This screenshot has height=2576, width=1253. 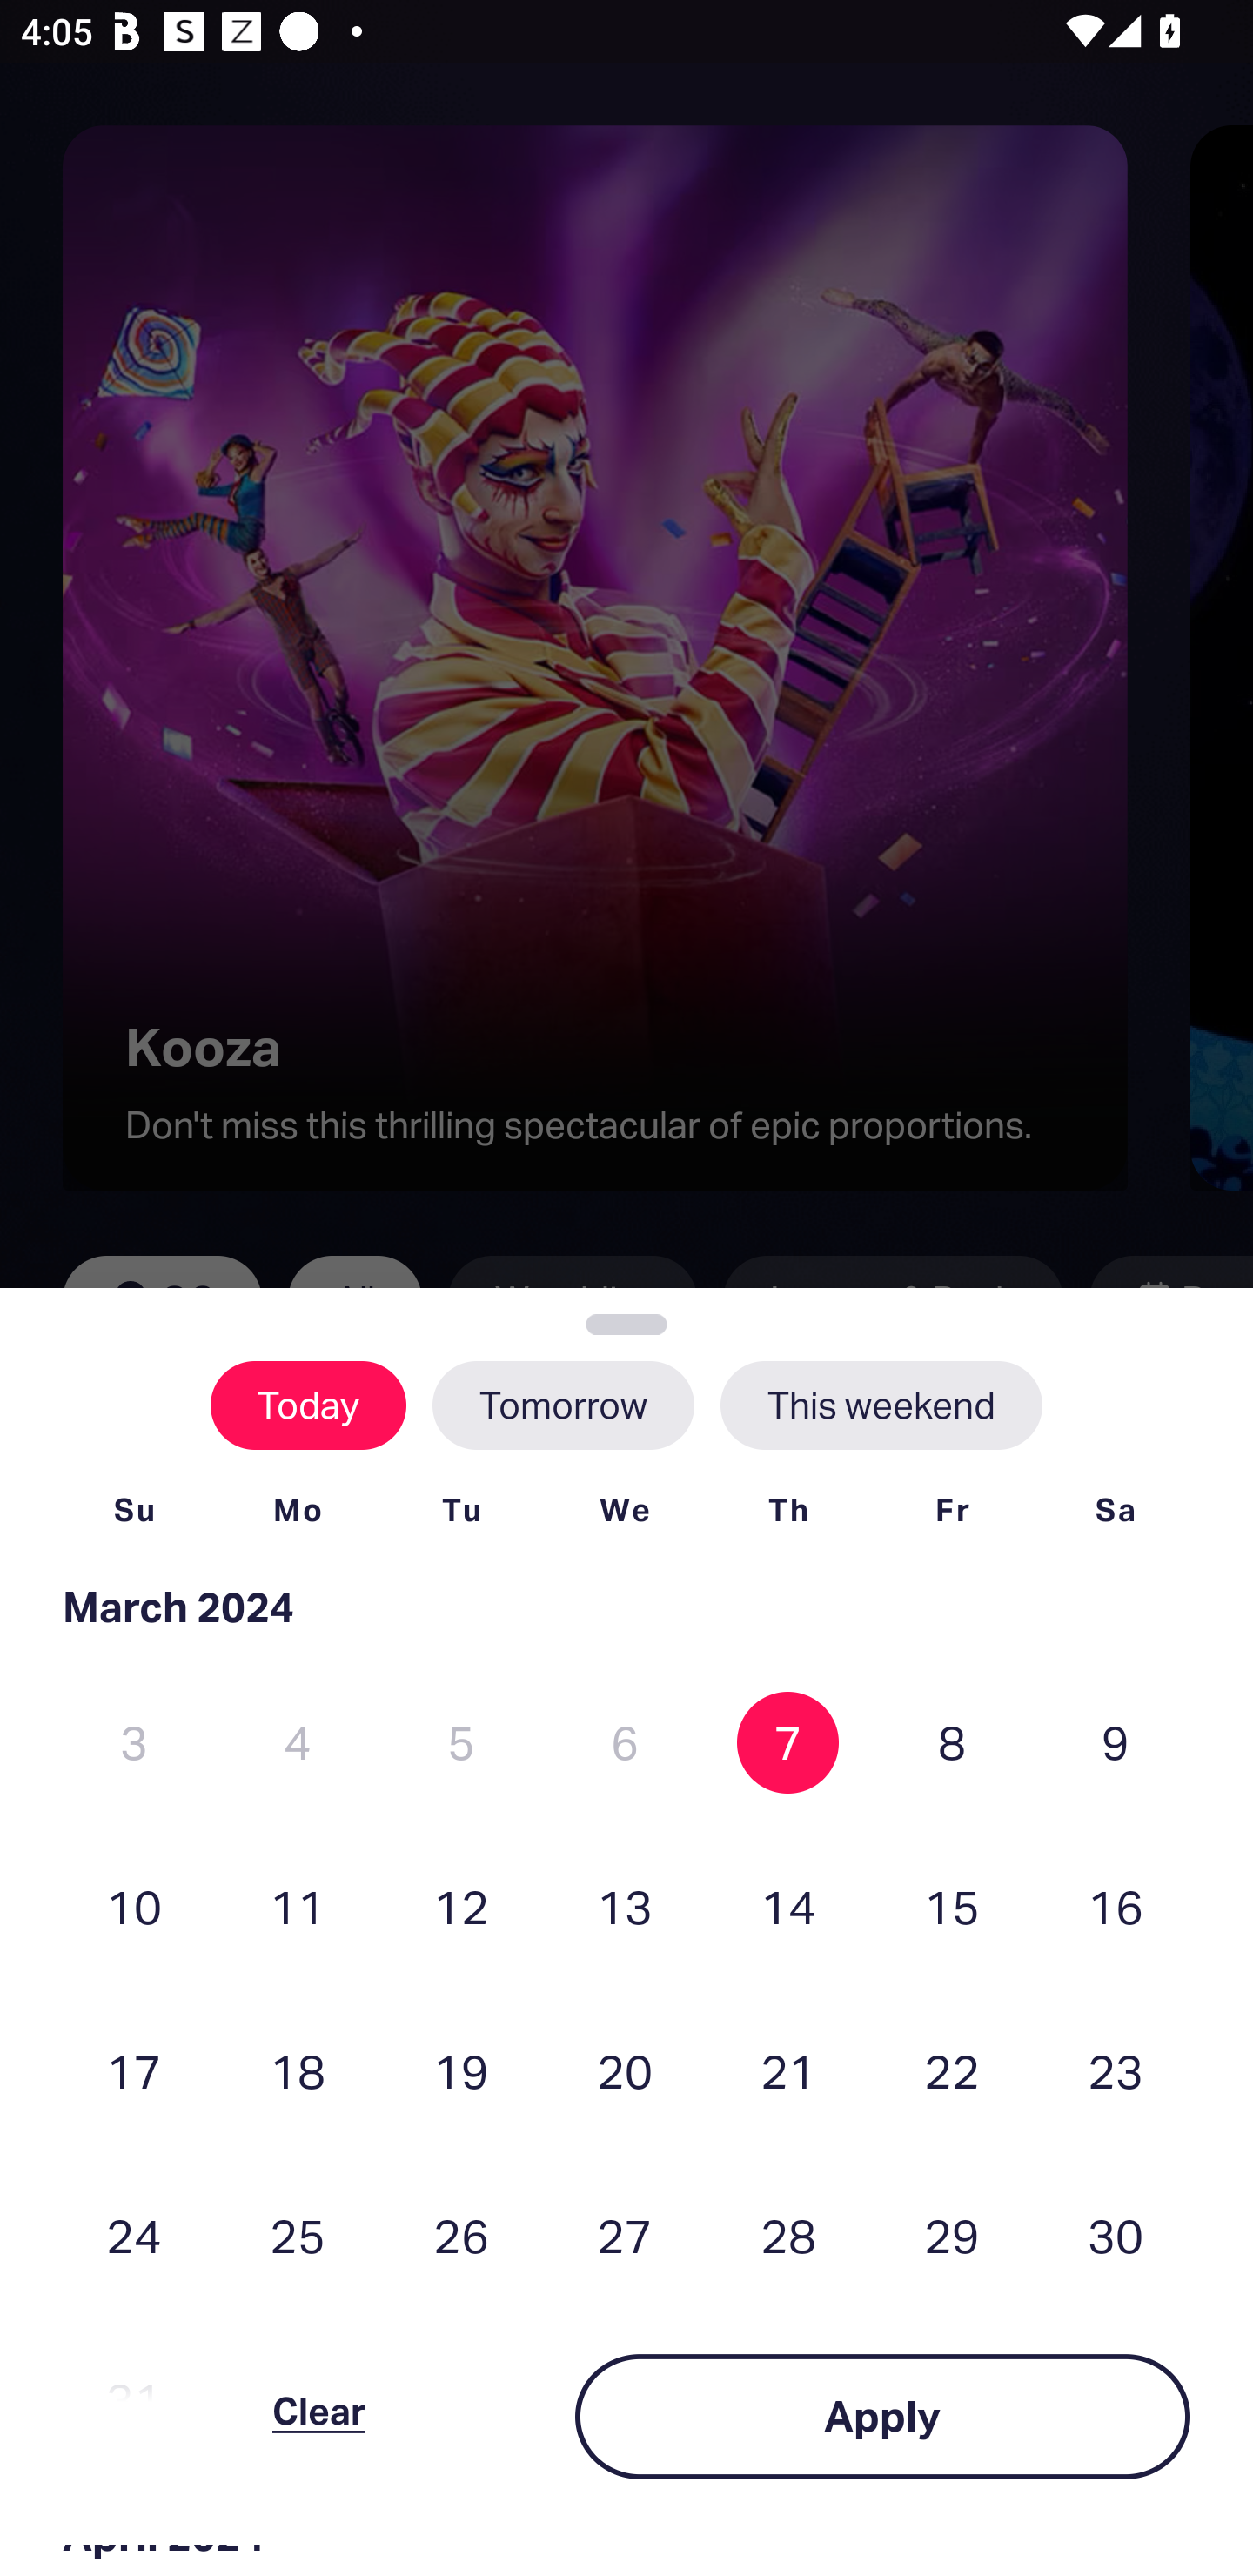 What do you see at coordinates (787, 2070) in the screenshot?
I see `21` at bounding box center [787, 2070].